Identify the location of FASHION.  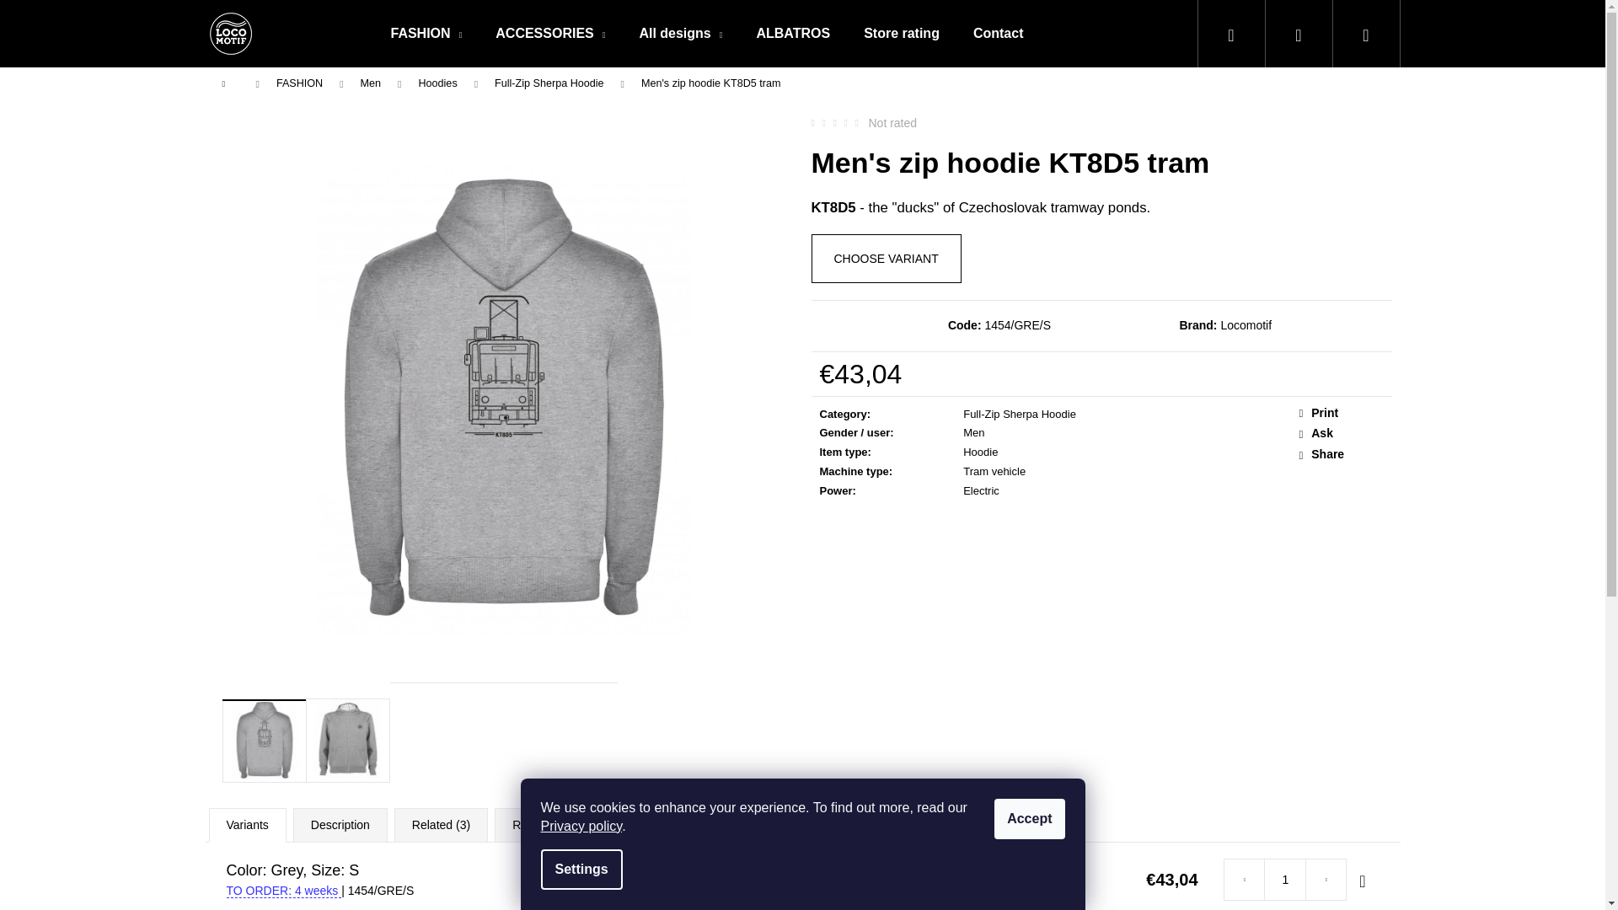
(426, 34).